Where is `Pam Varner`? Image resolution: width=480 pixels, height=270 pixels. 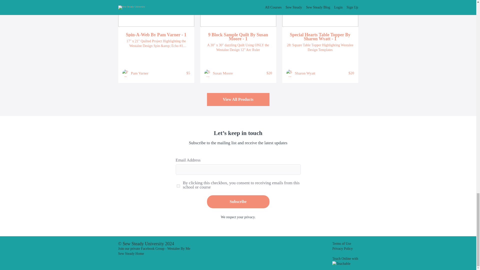 Pam Varner is located at coordinates (139, 73).